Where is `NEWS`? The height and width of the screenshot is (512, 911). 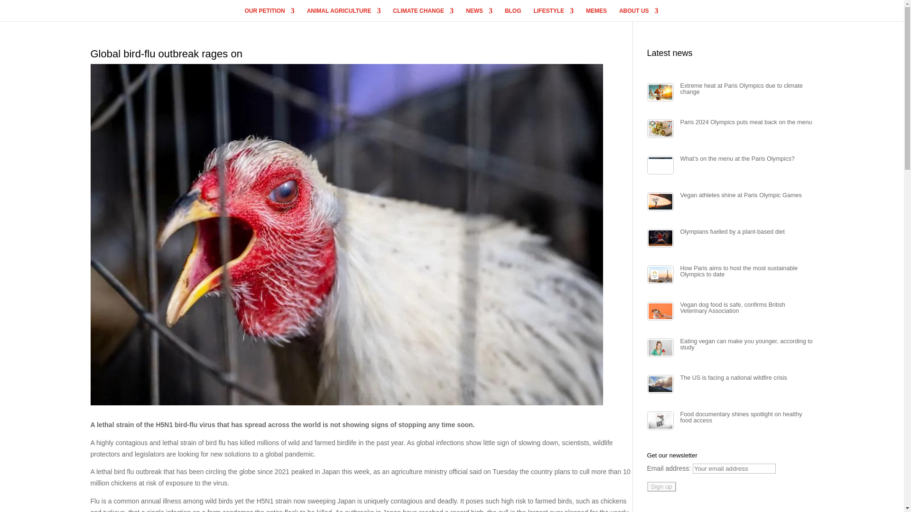
NEWS is located at coordinates (479, 14).